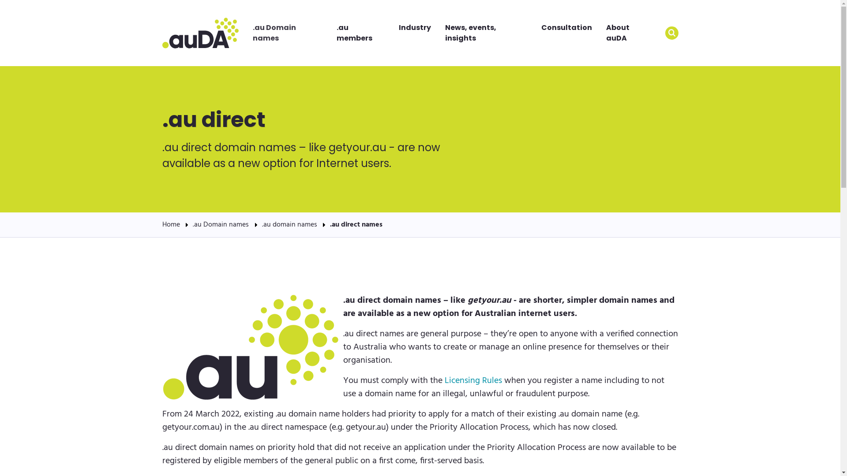 This screenshot has width=847, height=476. What do you see at coordinates (0, 0) in the screenshot?
I see `Skip to main content` at bounding box center [0, 0].